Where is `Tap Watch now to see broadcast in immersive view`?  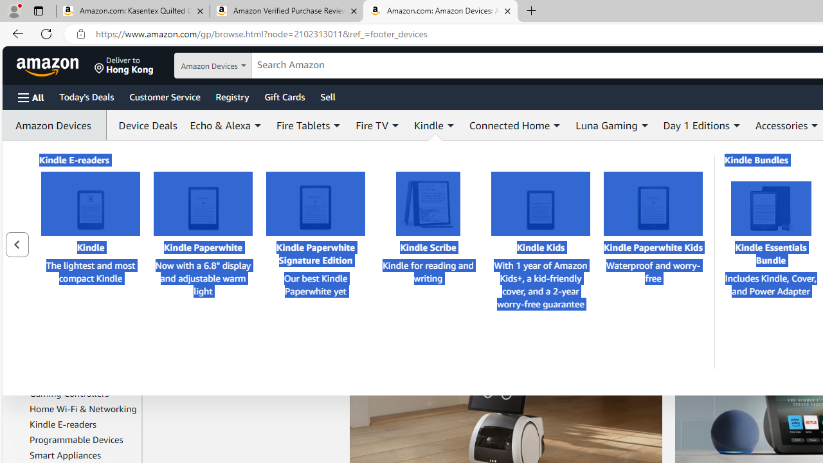 Tap Watch now to see broadcast in immersive view is located at coordinates (496, 224).